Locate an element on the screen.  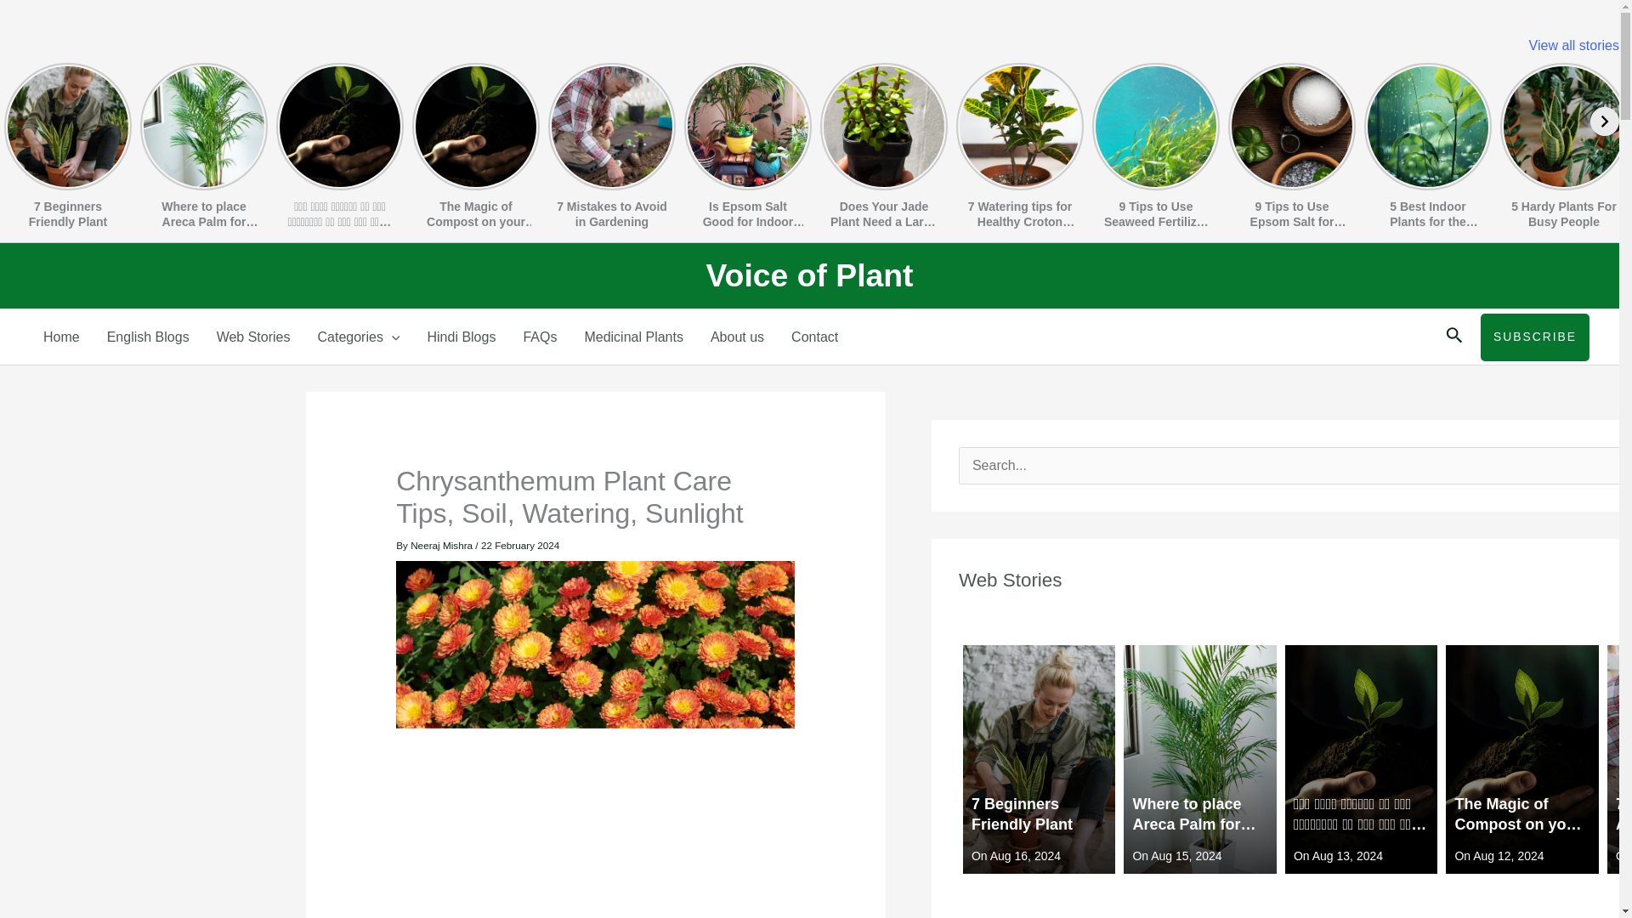
English Blogs is located at coordinates (148, 337).